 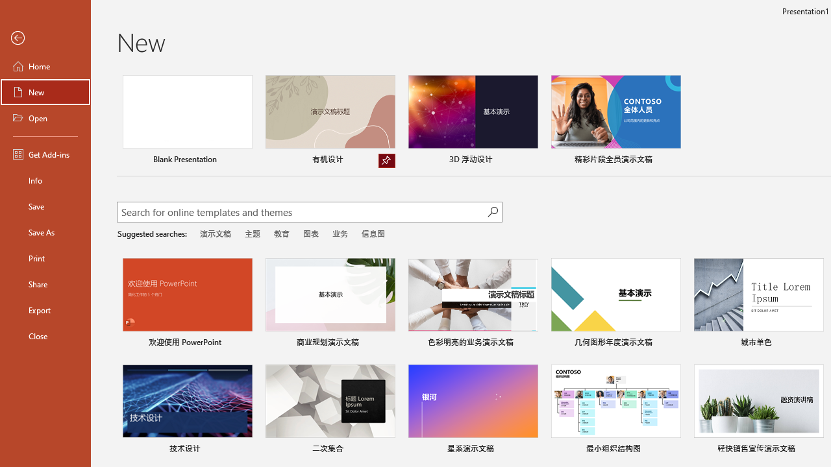 What do you see at coordinates (387, 161) in the screenshot?
I see `Unpin from list` at bounding box center [387, 161].